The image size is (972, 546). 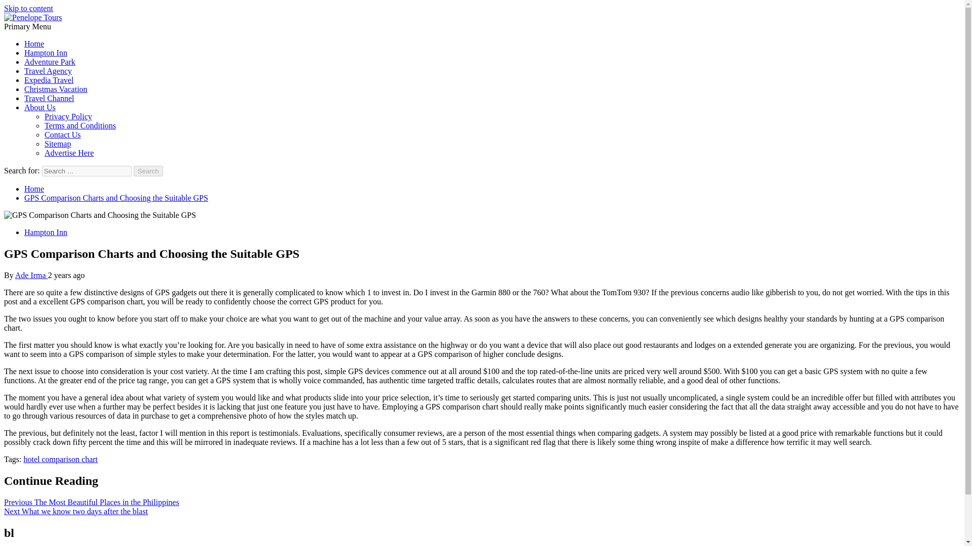 I want to click on Expedia Travel, so click(x=49, y=80).